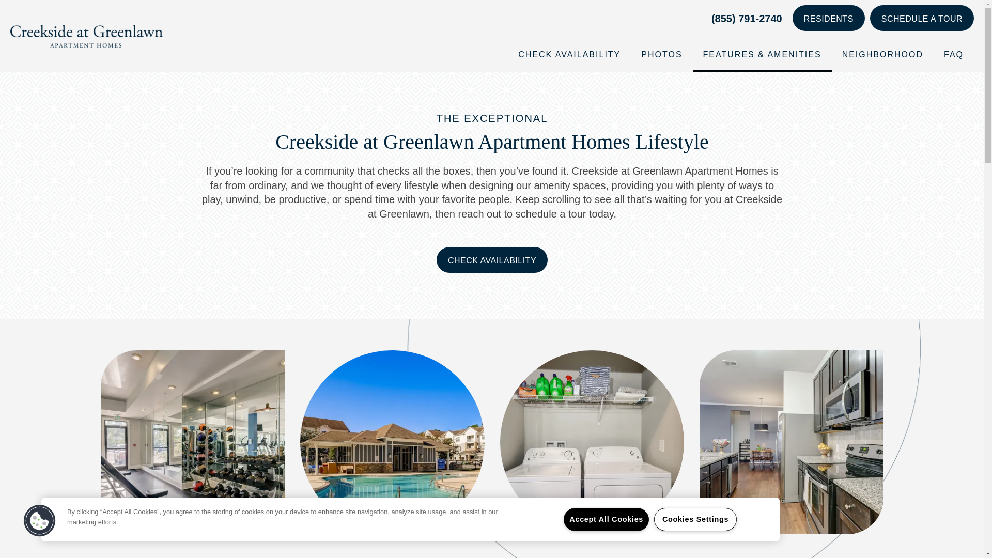  What do you see at coordinates (882, 54) in the screenshot?
I see `NEIGHBORHOOD` at bounding box center [882, 54].